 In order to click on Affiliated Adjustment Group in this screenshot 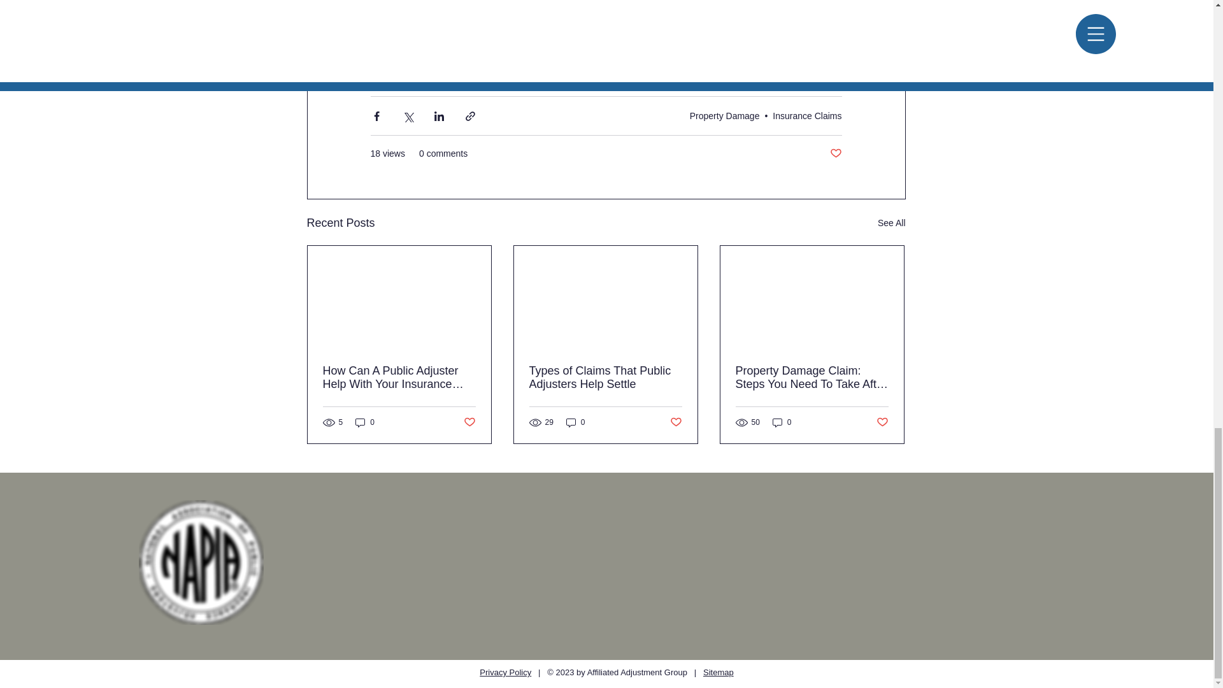, I will do `click(433, 43)`.